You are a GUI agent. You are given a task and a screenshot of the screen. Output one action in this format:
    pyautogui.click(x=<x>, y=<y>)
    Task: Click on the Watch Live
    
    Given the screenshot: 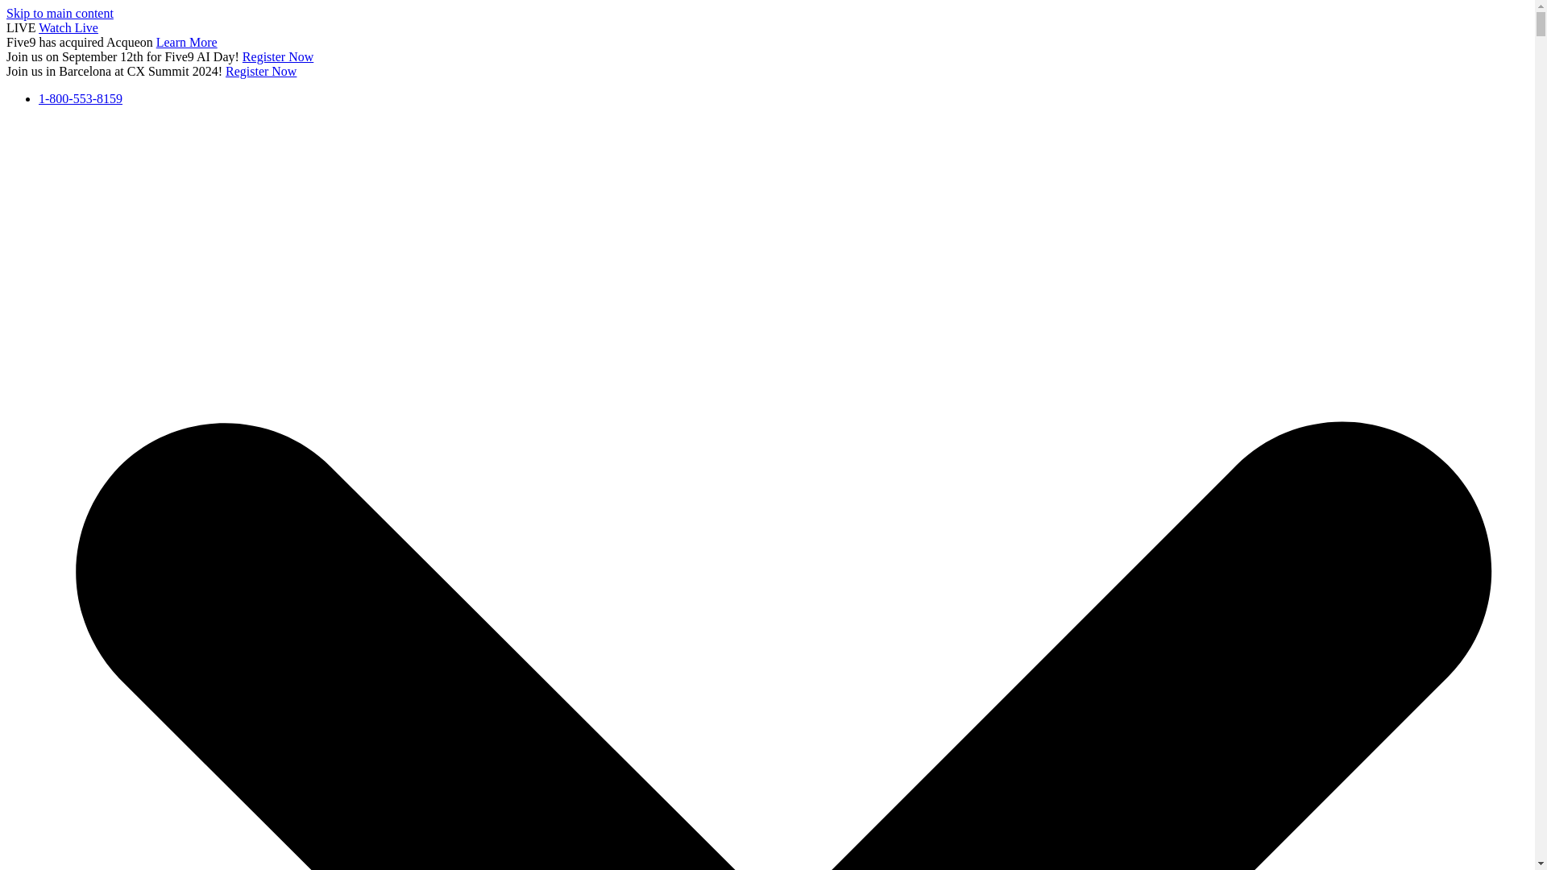 What is the action you would take?
    pyautogui.click(x=68, y=27)
    